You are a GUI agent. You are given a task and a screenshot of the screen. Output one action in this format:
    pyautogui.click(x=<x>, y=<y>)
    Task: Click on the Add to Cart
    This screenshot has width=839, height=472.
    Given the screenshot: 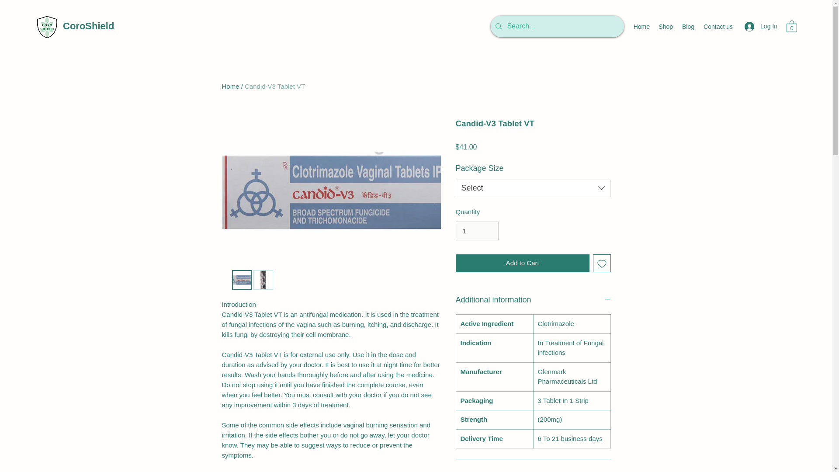 What is the action you would take?
    pyautogui.click(x=523, y=263)
    